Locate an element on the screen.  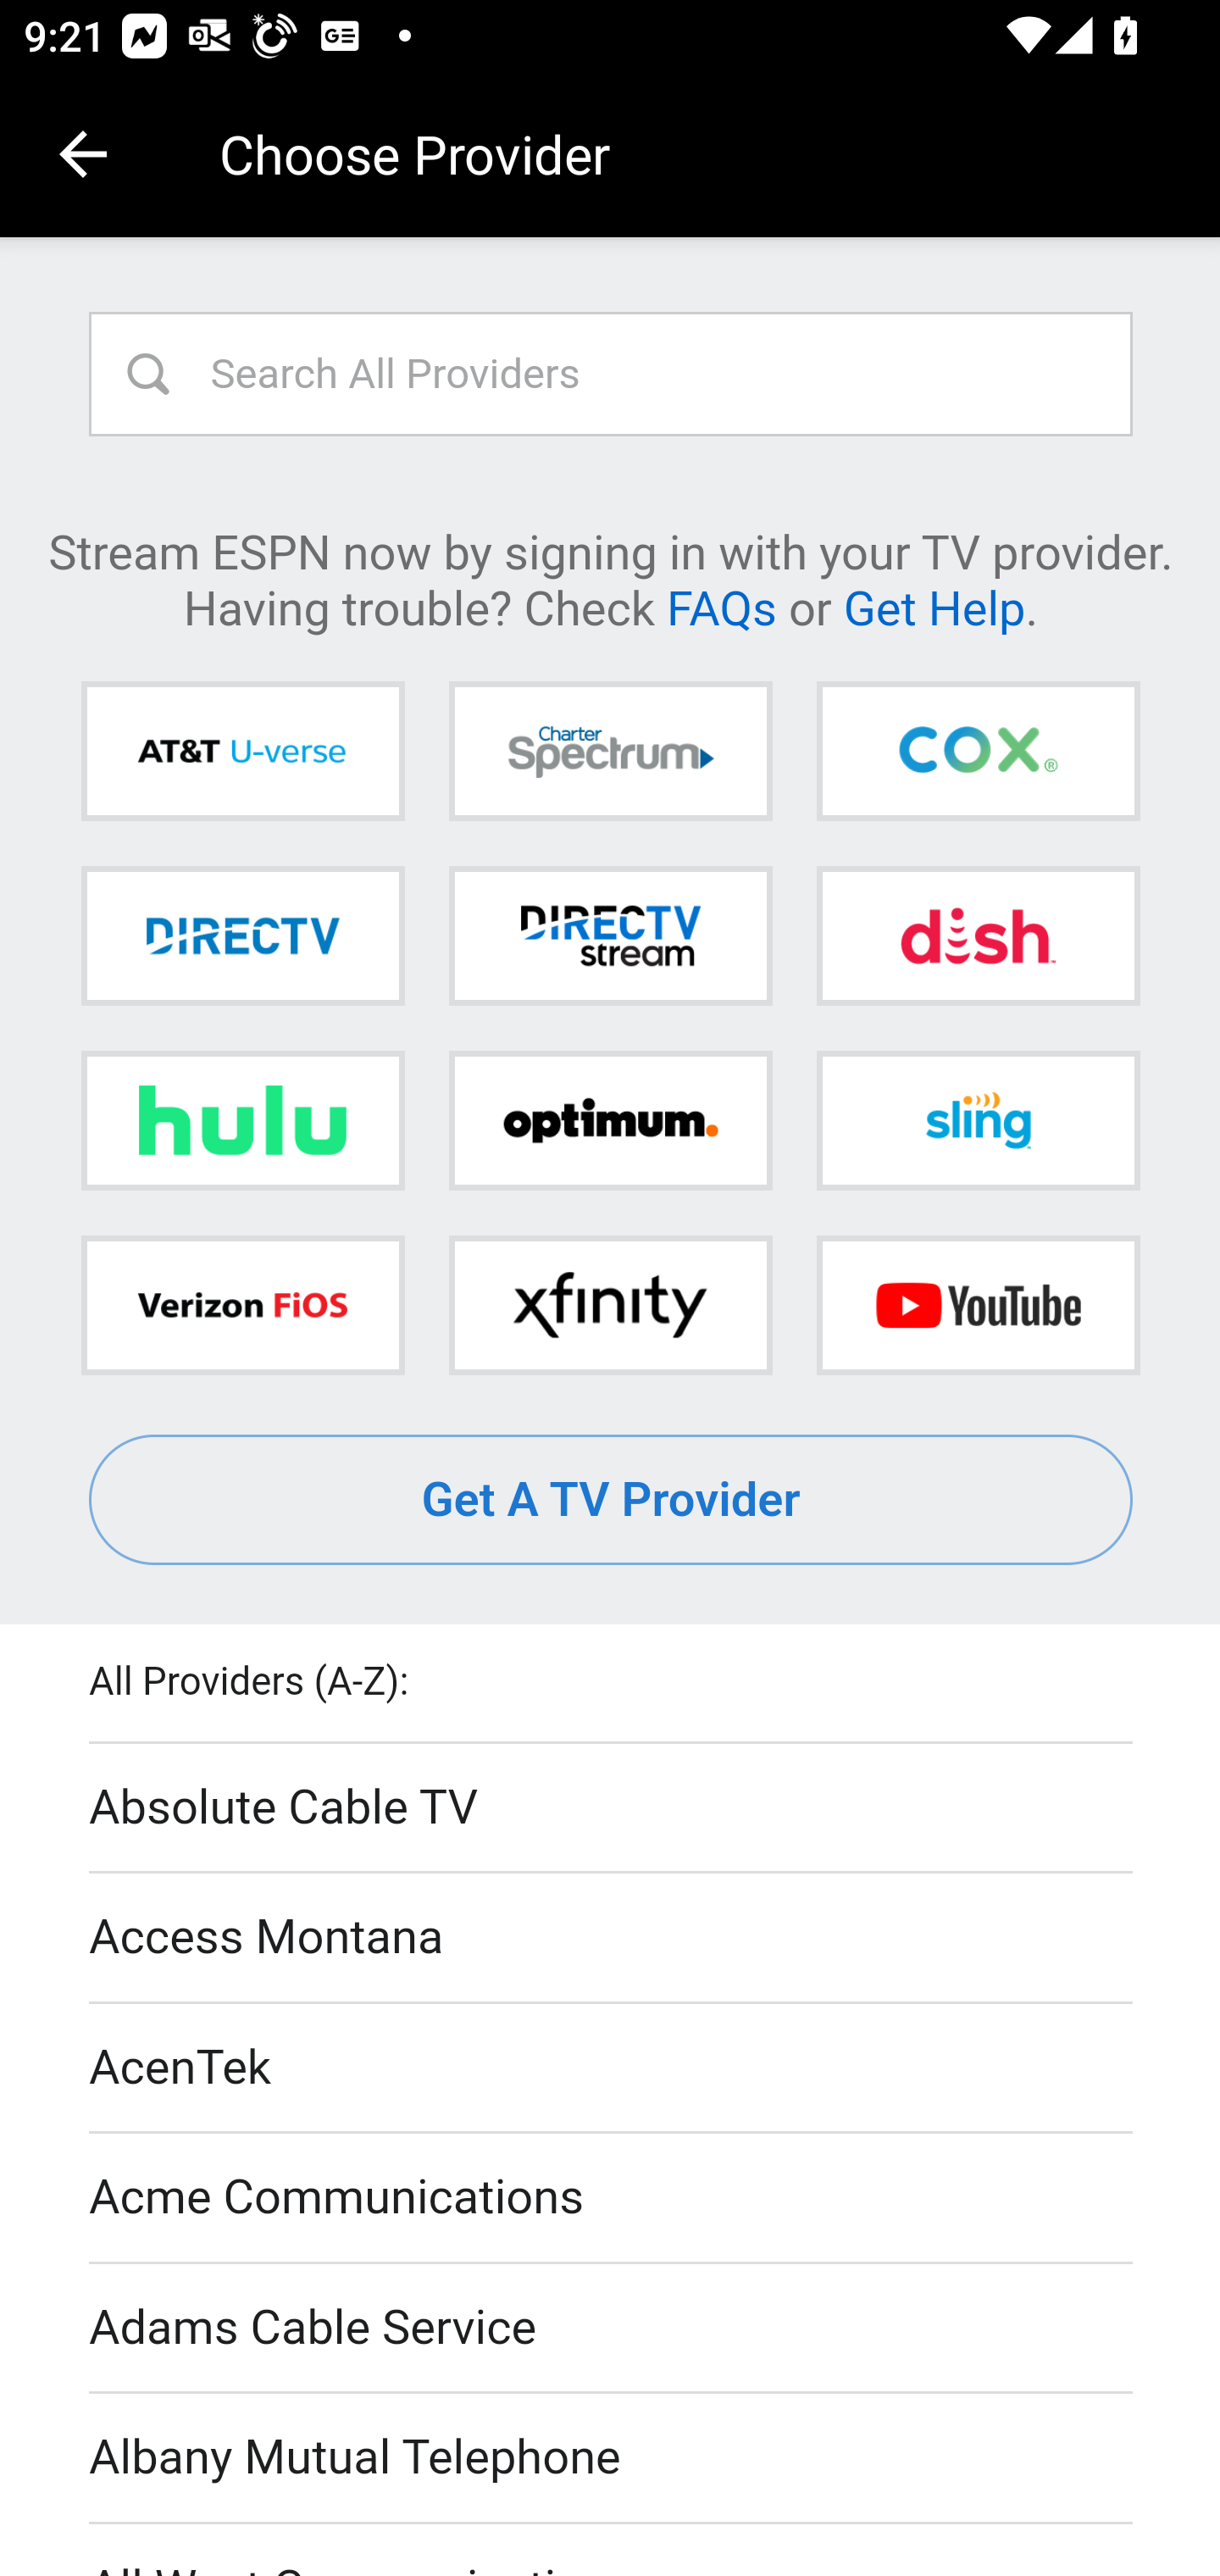
Get A TV Provider is located at coordinates (612, 1500).